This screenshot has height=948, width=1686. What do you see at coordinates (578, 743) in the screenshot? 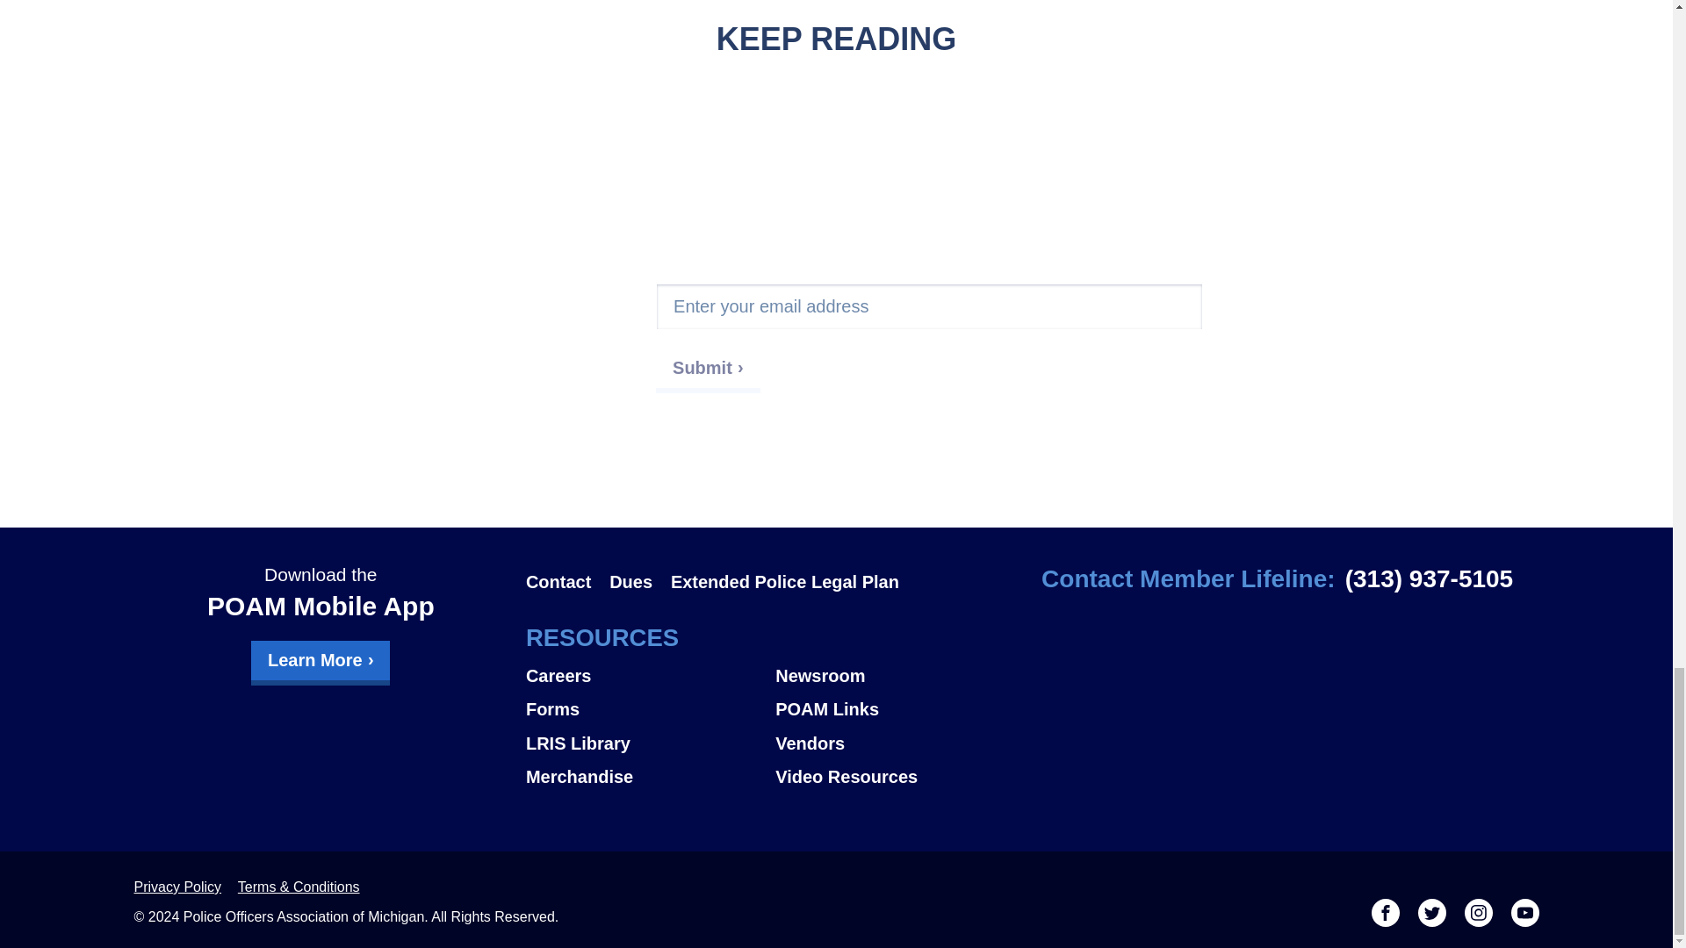
I see `LRIS Library` at bounding box center [578, 743].